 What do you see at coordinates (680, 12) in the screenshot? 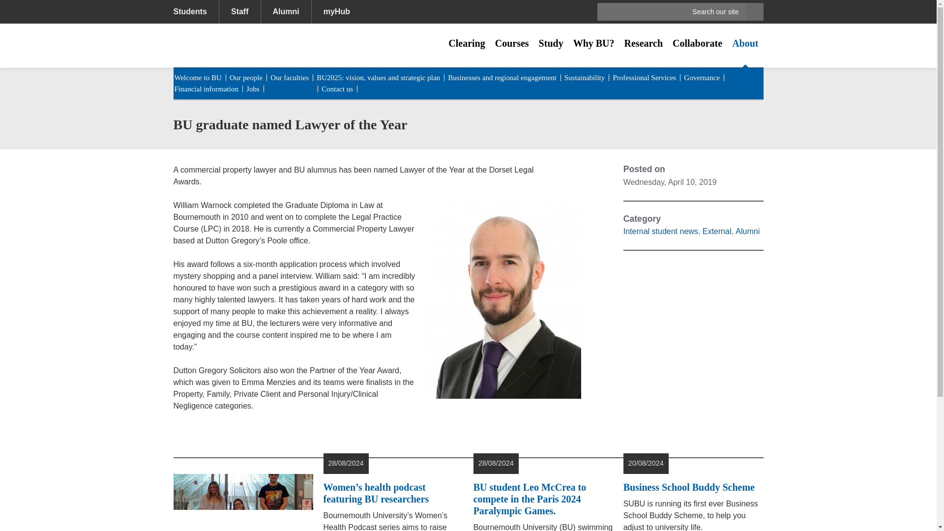
I see `Enter the terms you wish to search for.` at bounding box center [680, 12].